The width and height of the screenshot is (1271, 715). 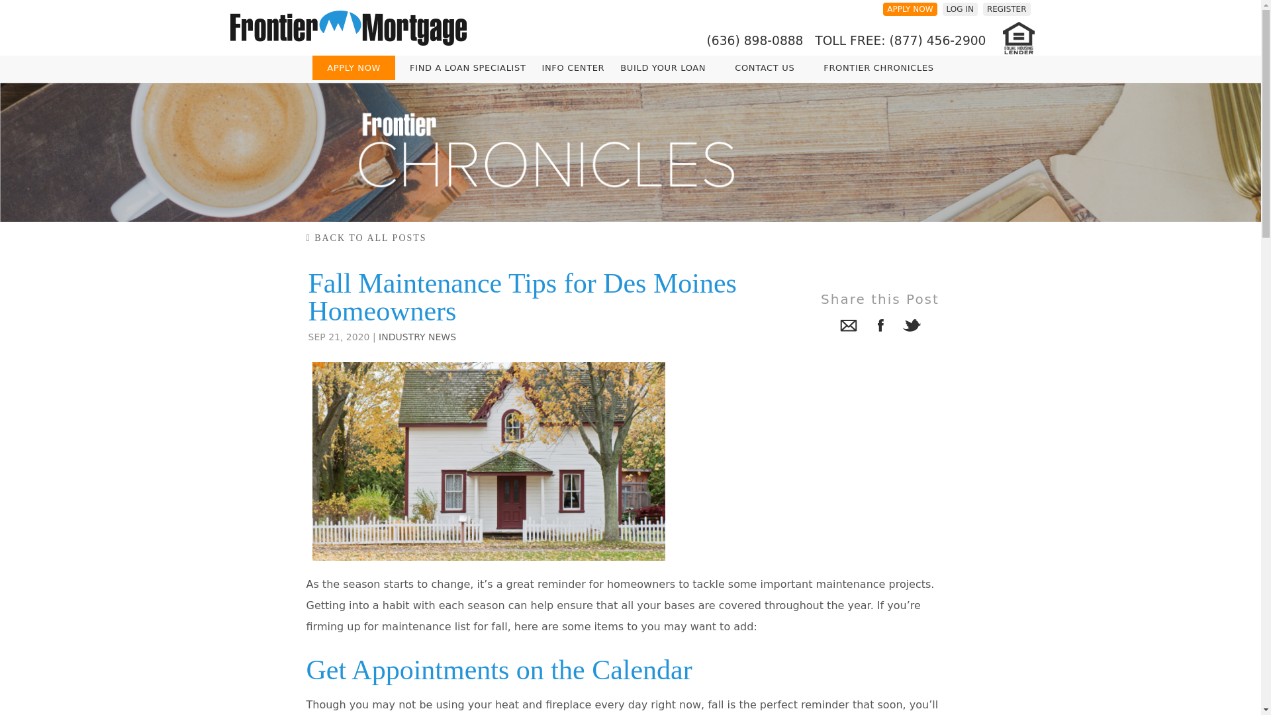 I want to click on Facebook, so click(x=879, y=327).